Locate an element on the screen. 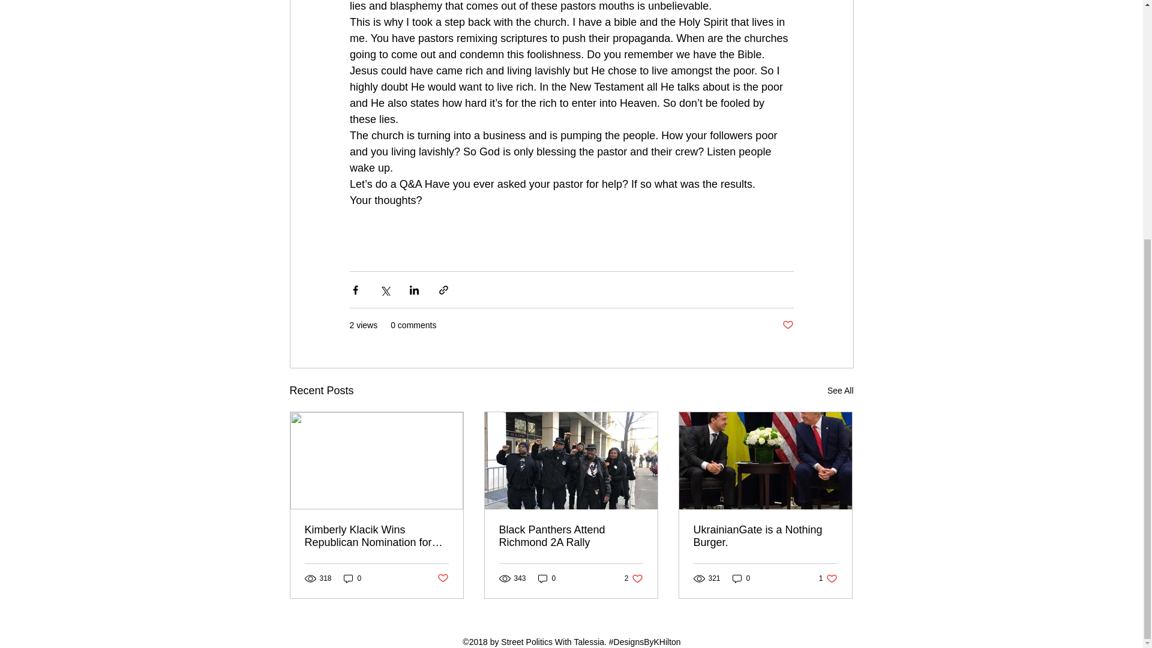 The image size is (1152, 648). Black Panthers Attend Richmond 2A Rally is located at coordinates (442, 578).